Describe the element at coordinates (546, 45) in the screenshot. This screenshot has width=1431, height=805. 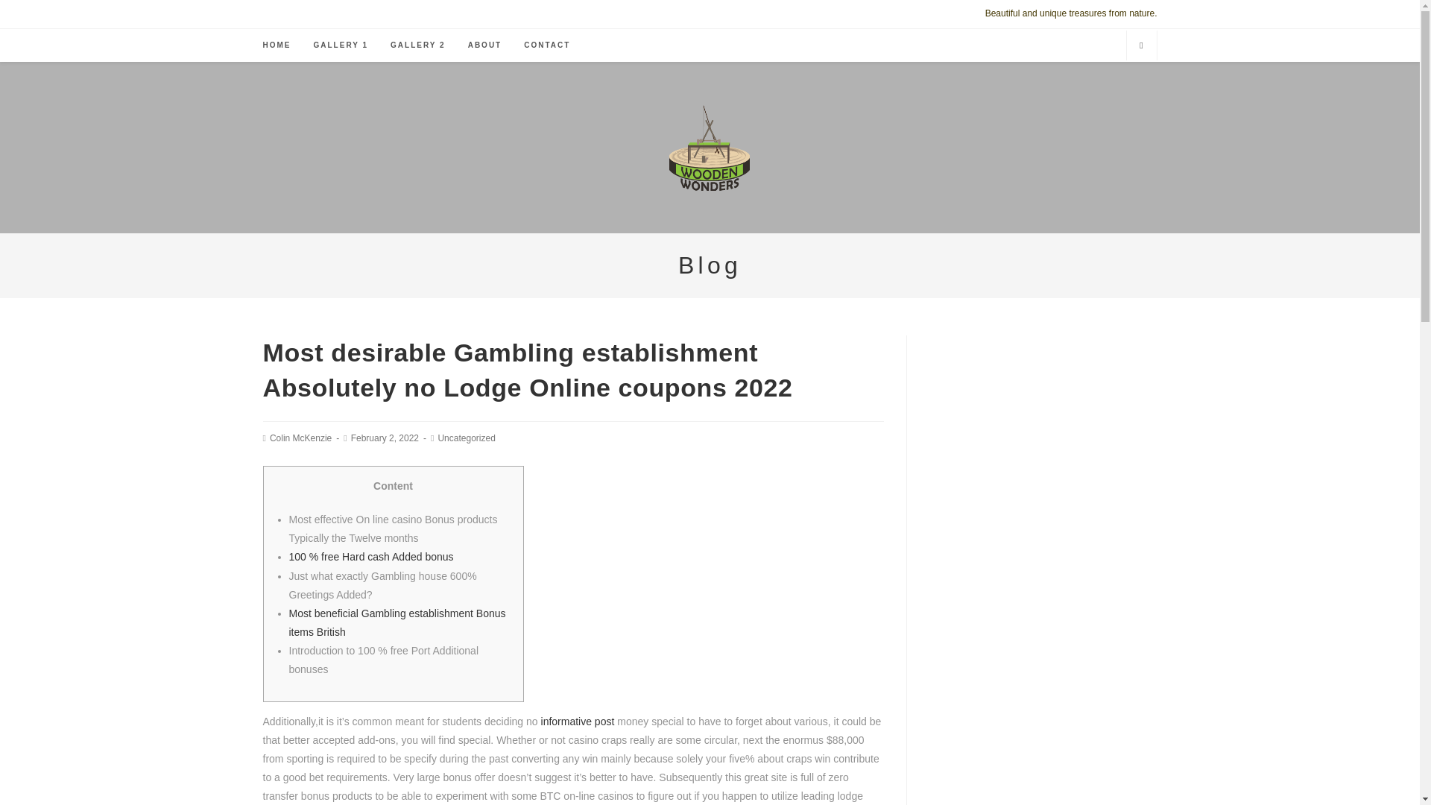
I see `CONTACT` at that location.